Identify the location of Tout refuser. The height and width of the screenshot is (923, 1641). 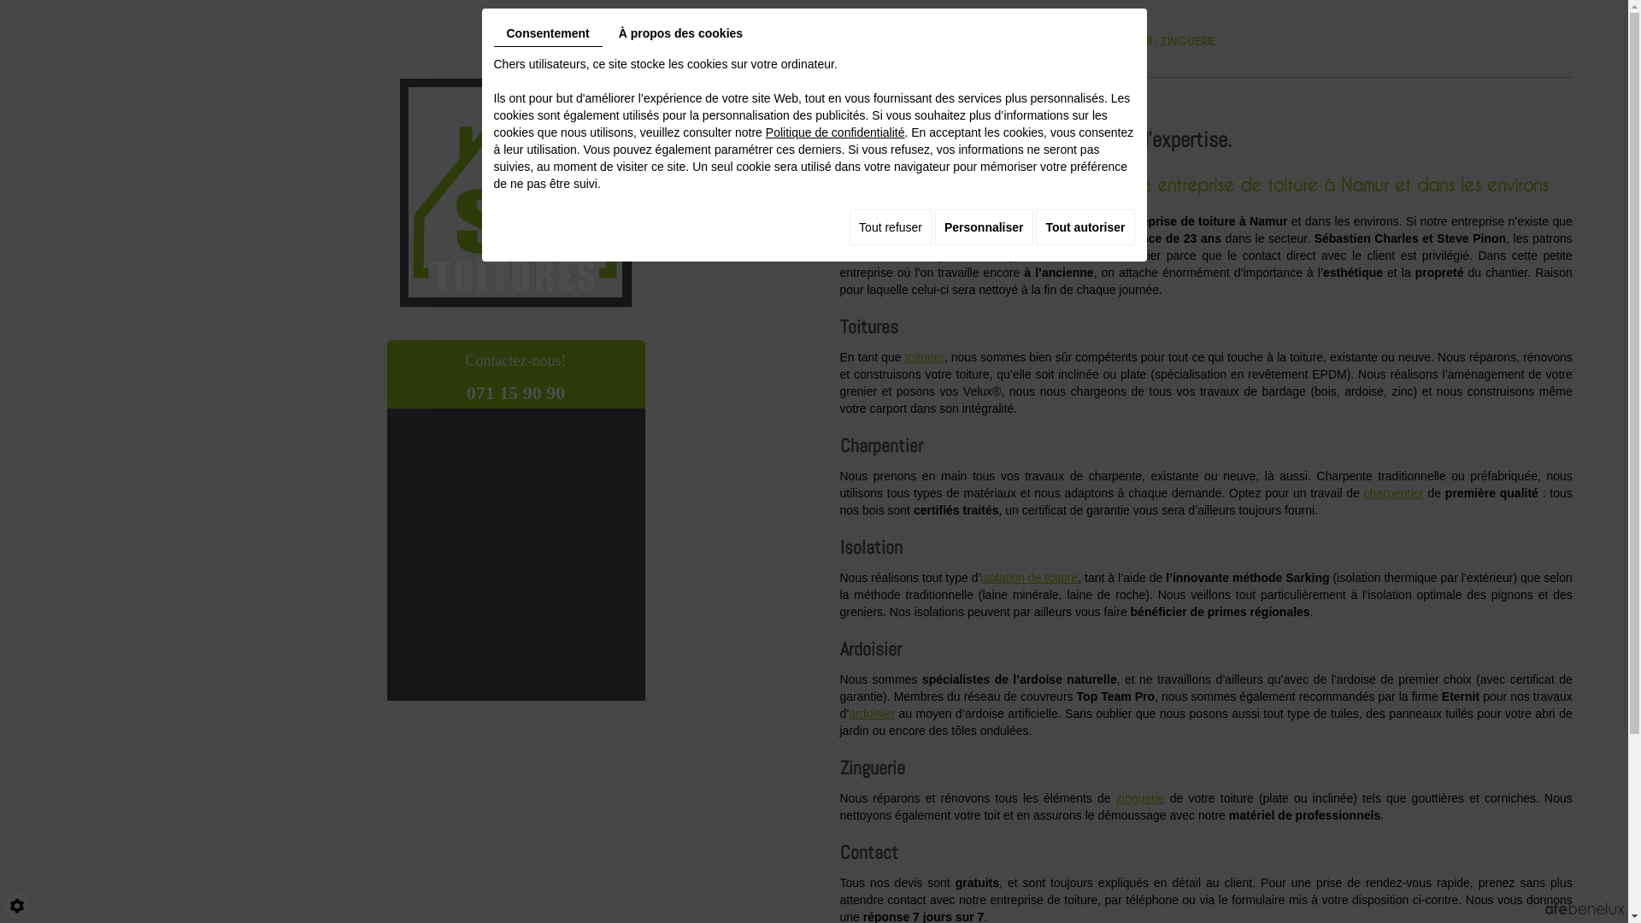
(891, 227).